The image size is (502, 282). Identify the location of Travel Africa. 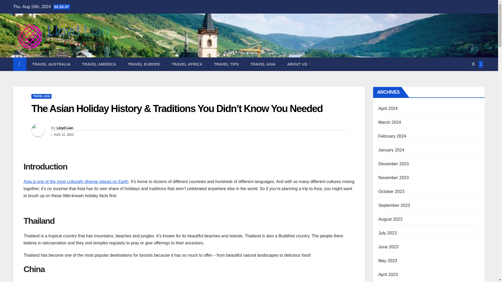
(187, 64).